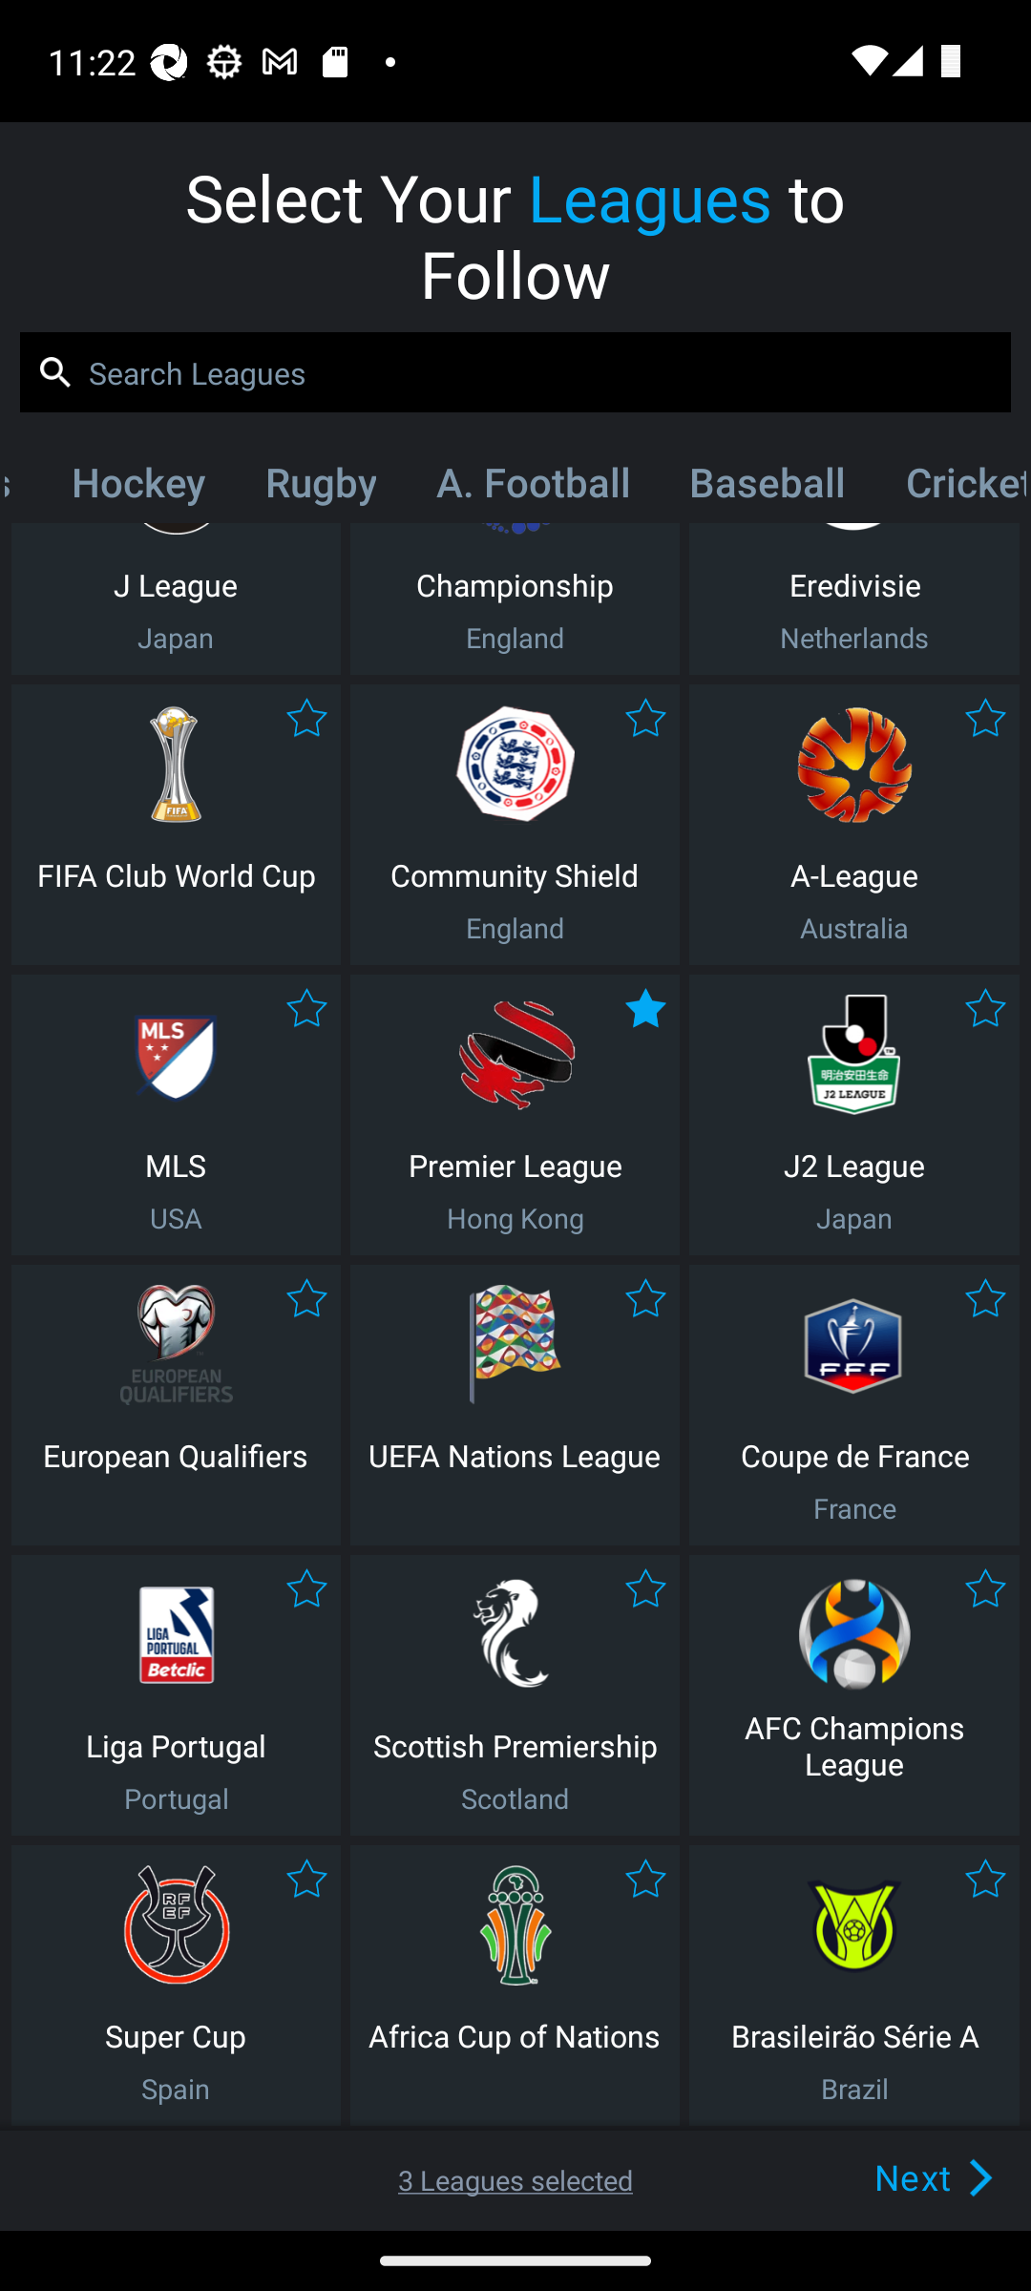  Describe the element at coordinates (854, 1115) in the screenshot. I see `J2 League Japan` at that location.